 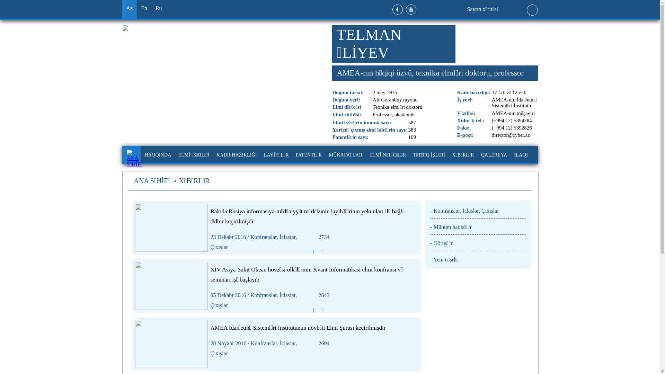 I want to click on Az, so click(x=130, y=9).